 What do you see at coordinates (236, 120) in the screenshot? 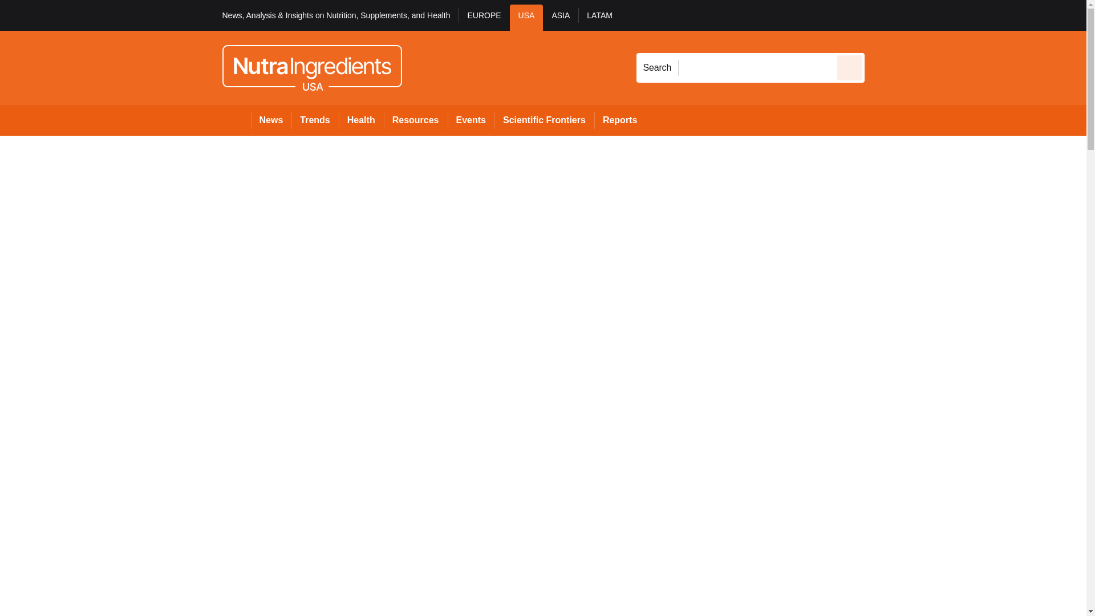
I see `Home` at bounding box center [236, 120].